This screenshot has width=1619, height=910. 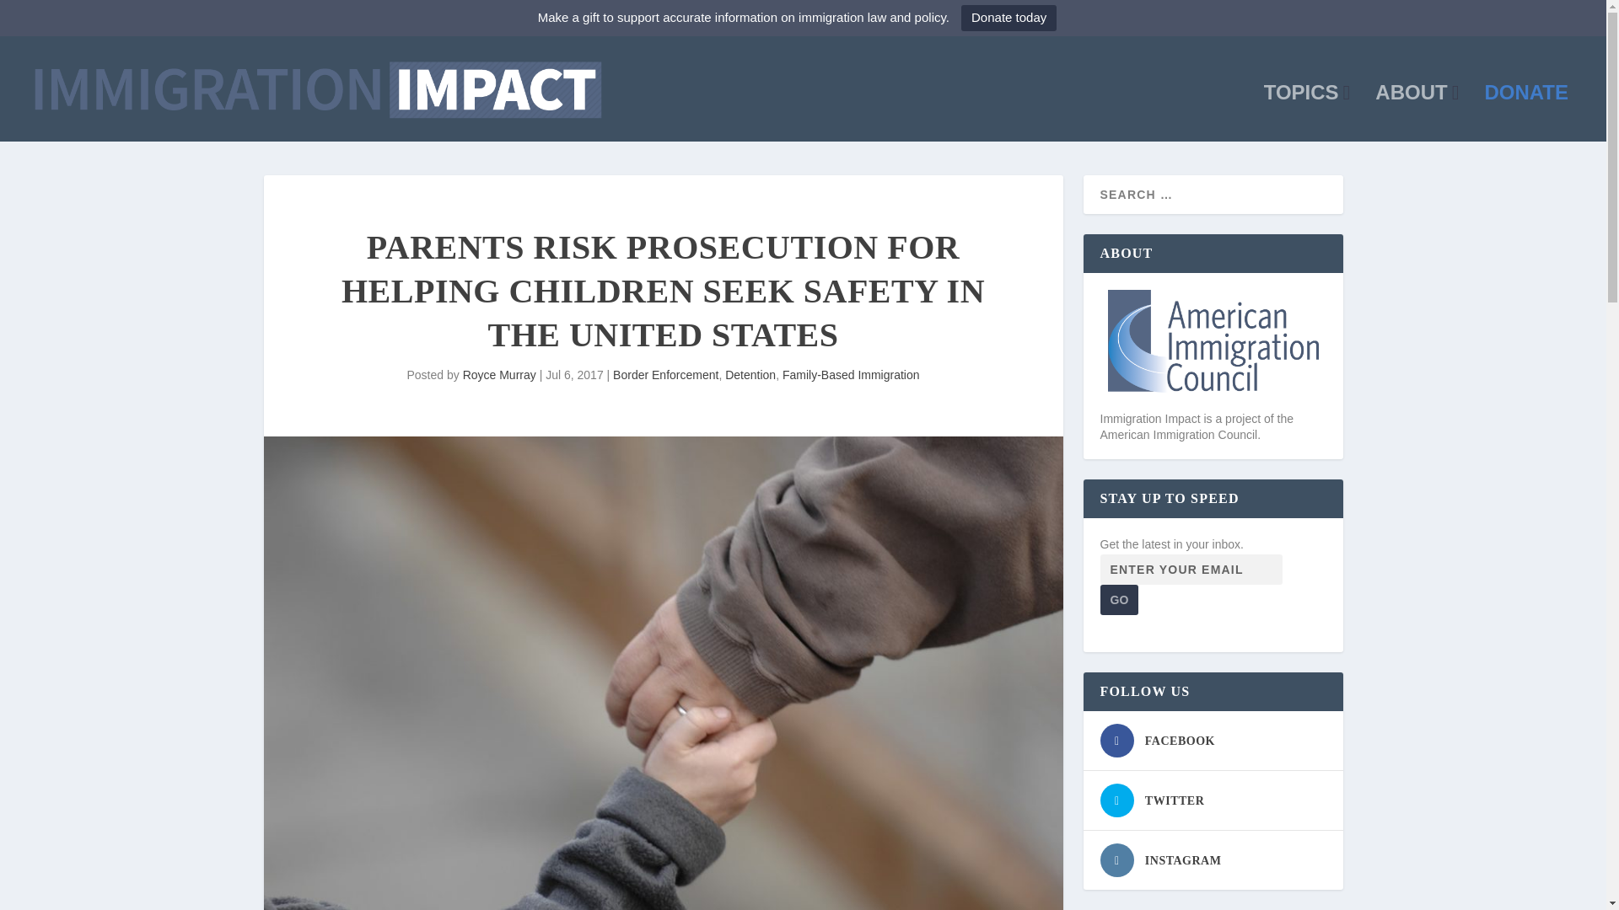 What do you see at coordinates (1307, 113) in the screenshot?
I see `TOPICS` at bounding box center [1307, 113].